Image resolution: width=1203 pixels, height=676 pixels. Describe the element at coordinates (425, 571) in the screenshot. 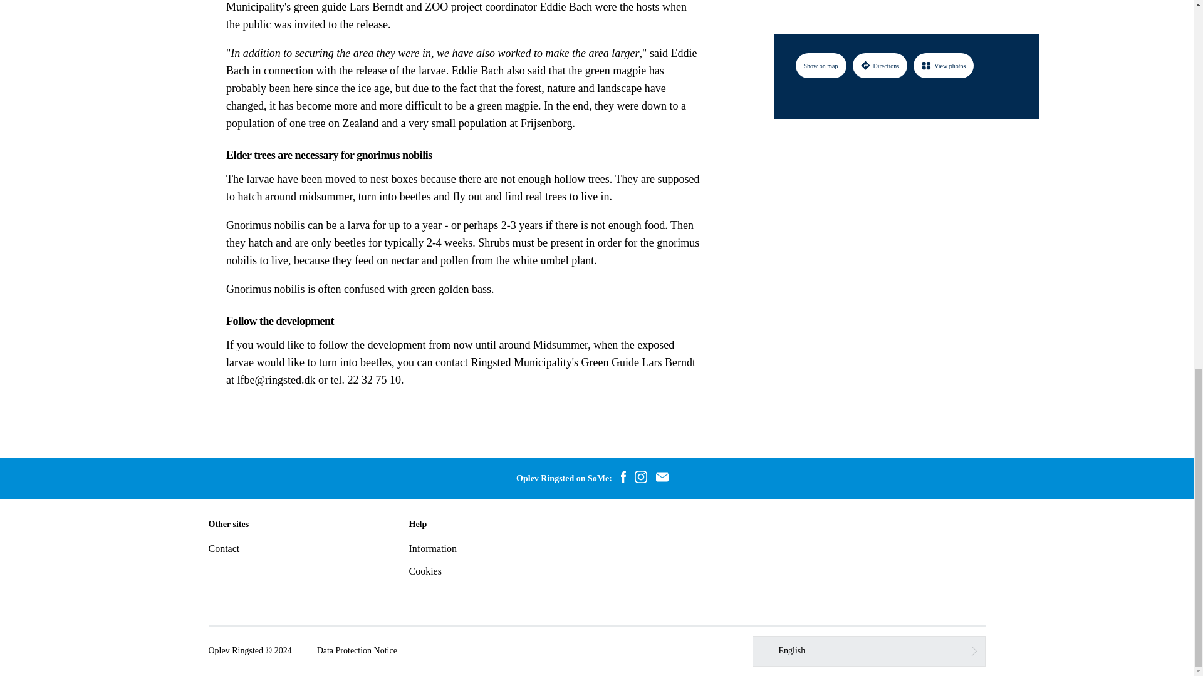

I see `Cookies` at that location.